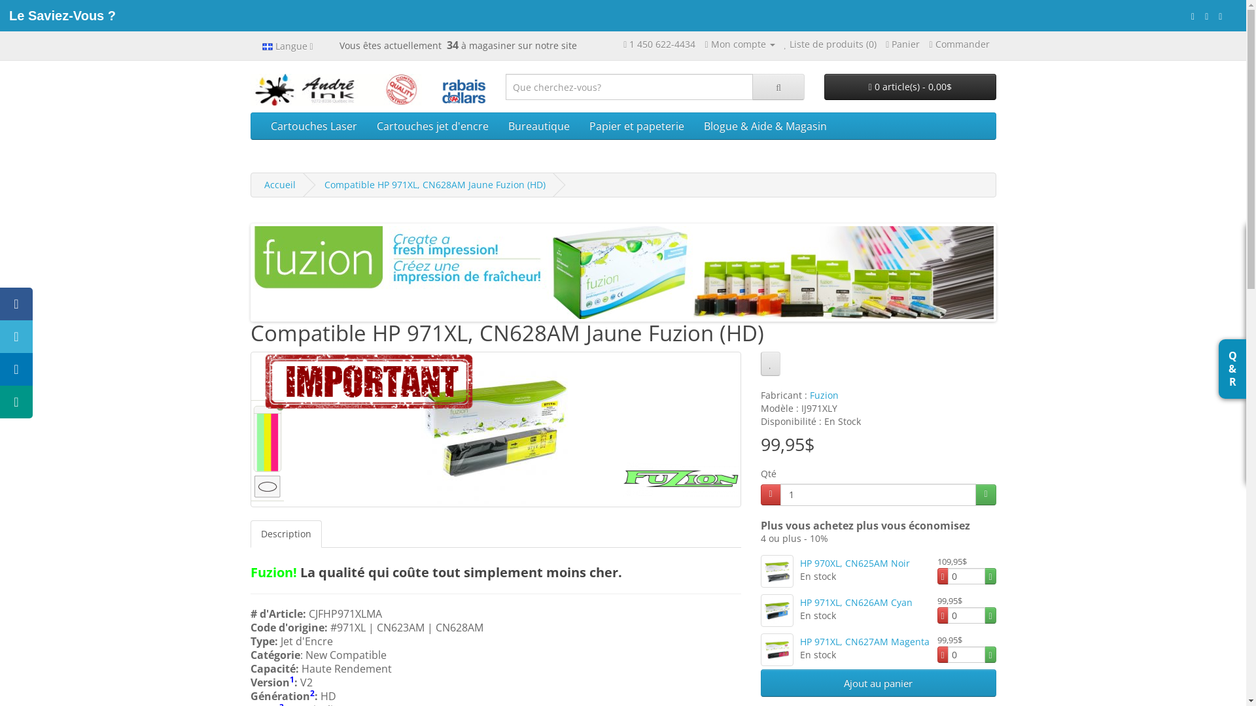 The height and width of the screenshot is (706, 1256). Describe the element at coordinates (959, 44) in the screenshot. I see `Commander` at that location.